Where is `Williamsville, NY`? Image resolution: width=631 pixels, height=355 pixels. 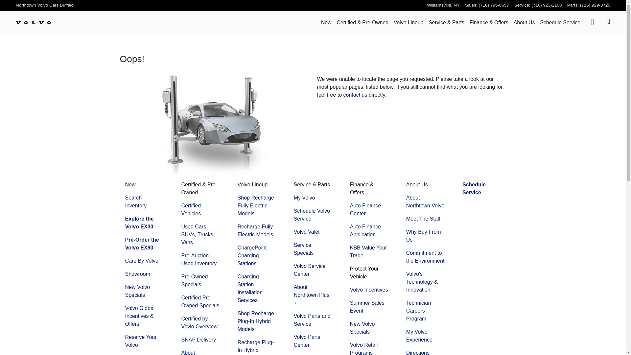 Williamsville, NY is located at coordinates (443, 5).